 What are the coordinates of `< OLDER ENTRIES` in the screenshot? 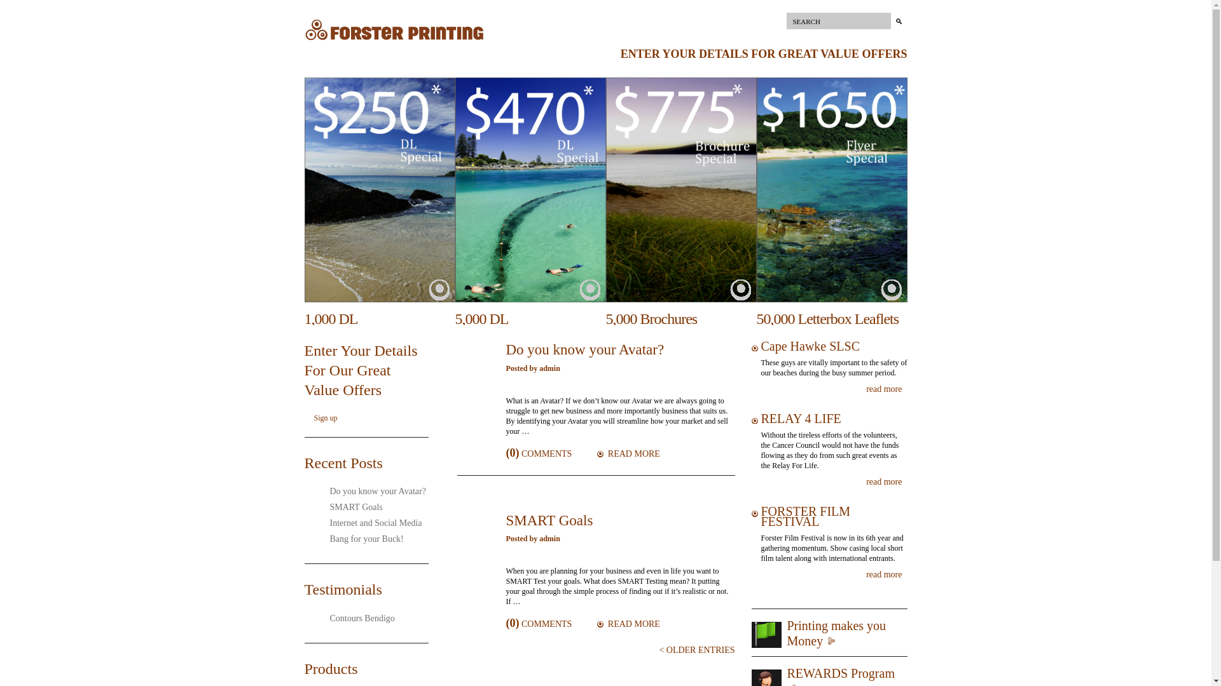 It's located at (697, 650).